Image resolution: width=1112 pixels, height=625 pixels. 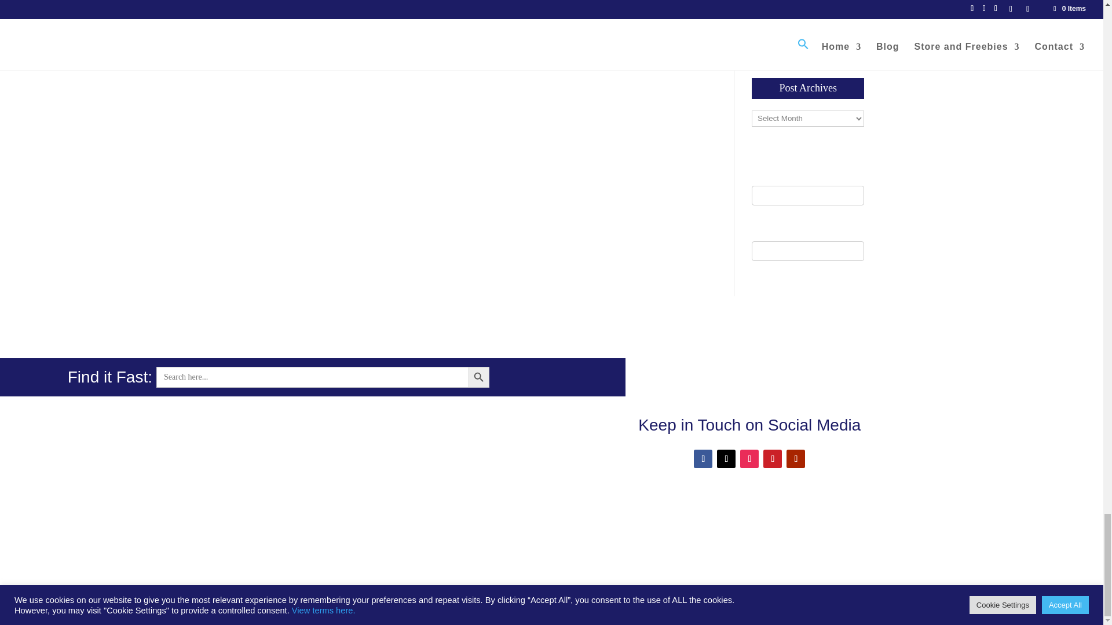 What do you see at coordinates (726, 458) in the screenshot?
I see `Follow on X` at bounding box center [726, 458].